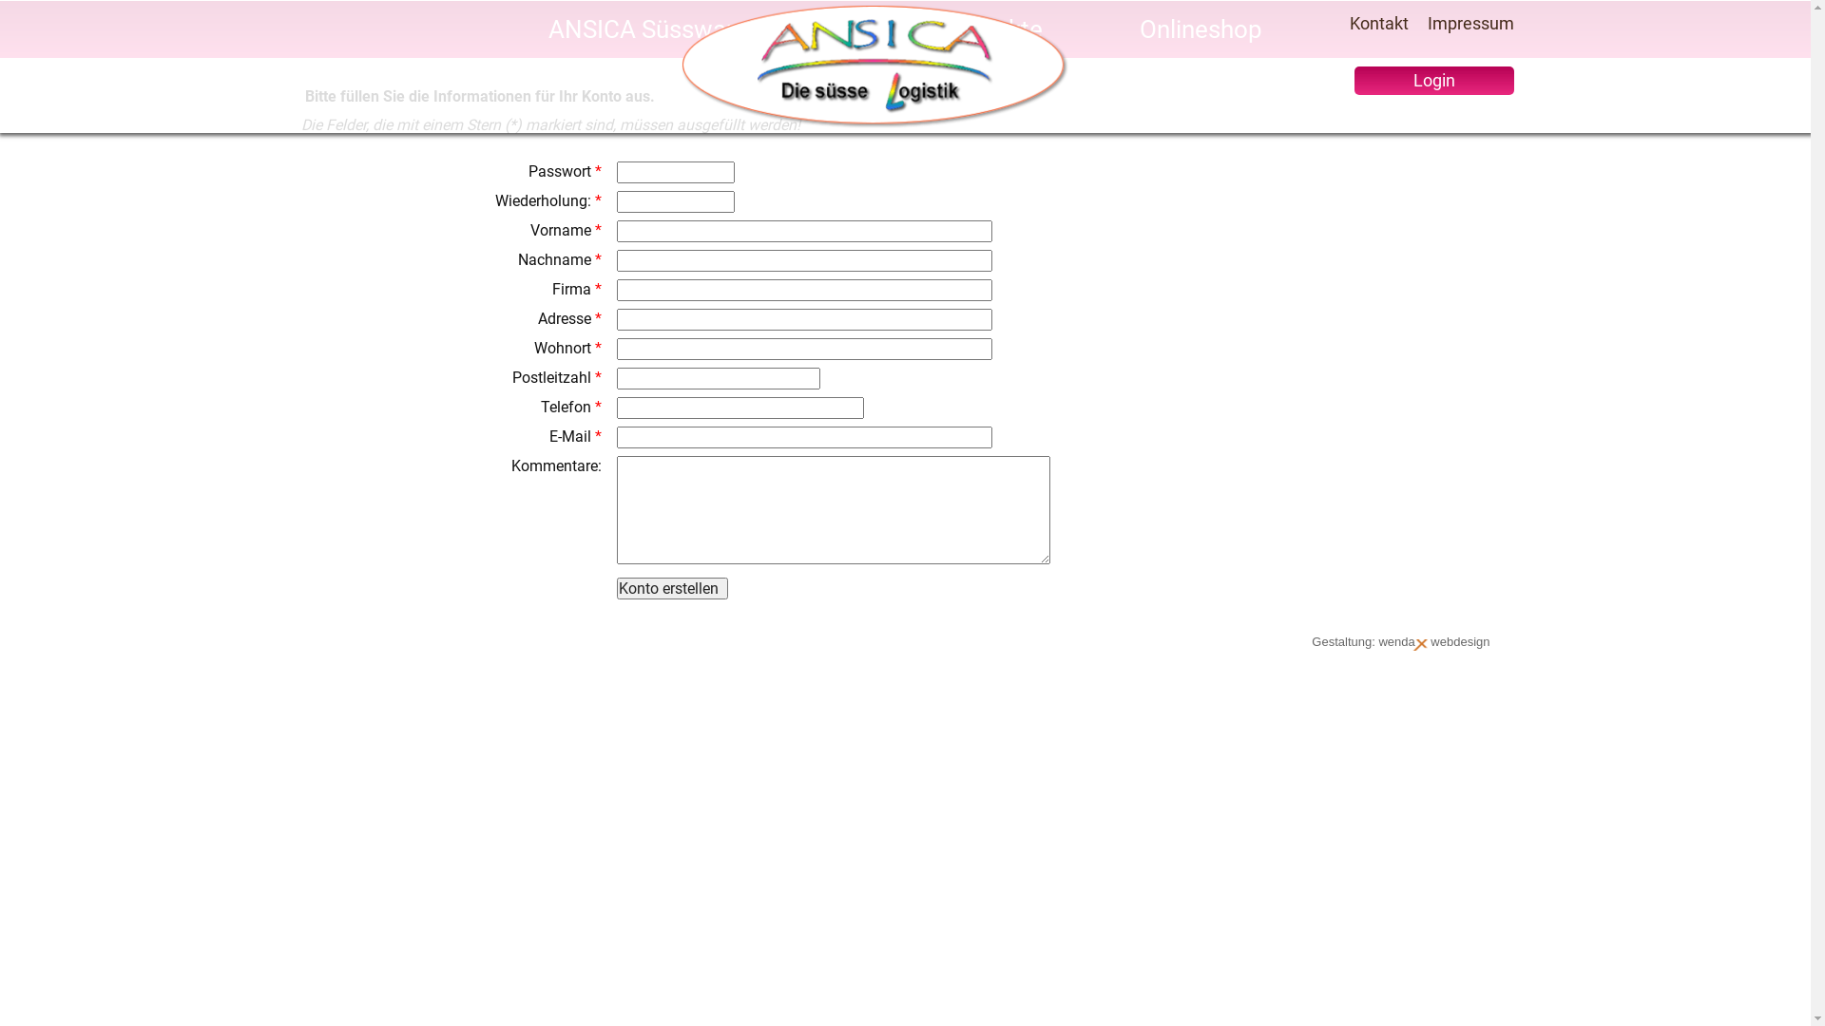 The height and width of the screenshot is (1026, 1825). Describe the element at coordinates (1466, 24) in the screenshot. I see `Impressum` at that location.